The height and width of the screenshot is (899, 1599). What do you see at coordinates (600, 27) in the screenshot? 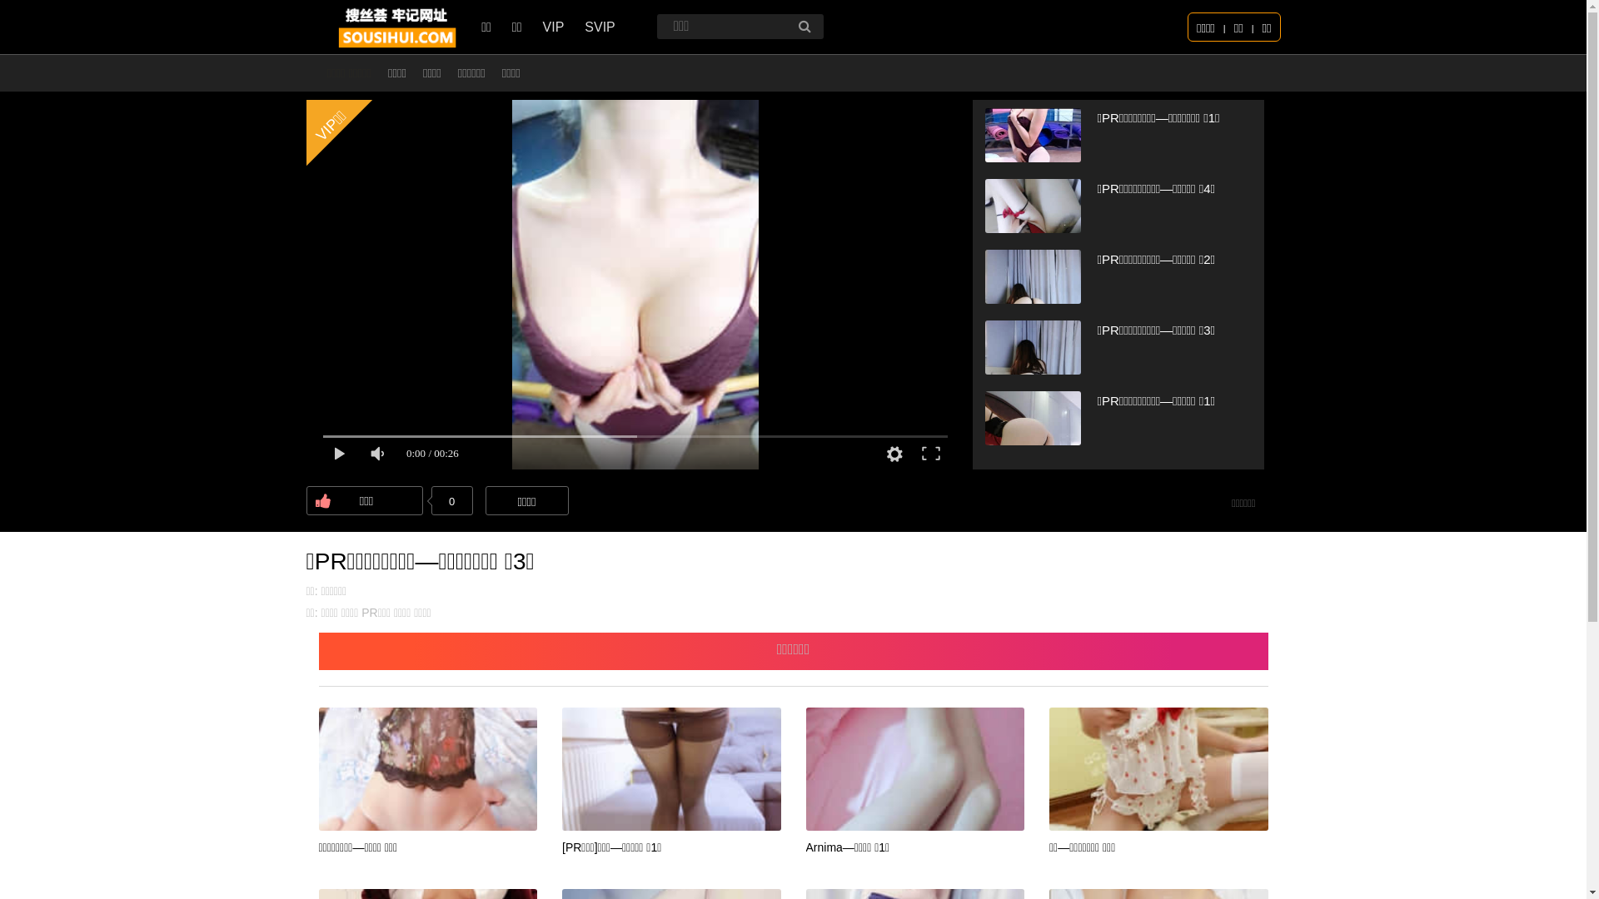
I see `SVIP` at bounding box center [600, 27].